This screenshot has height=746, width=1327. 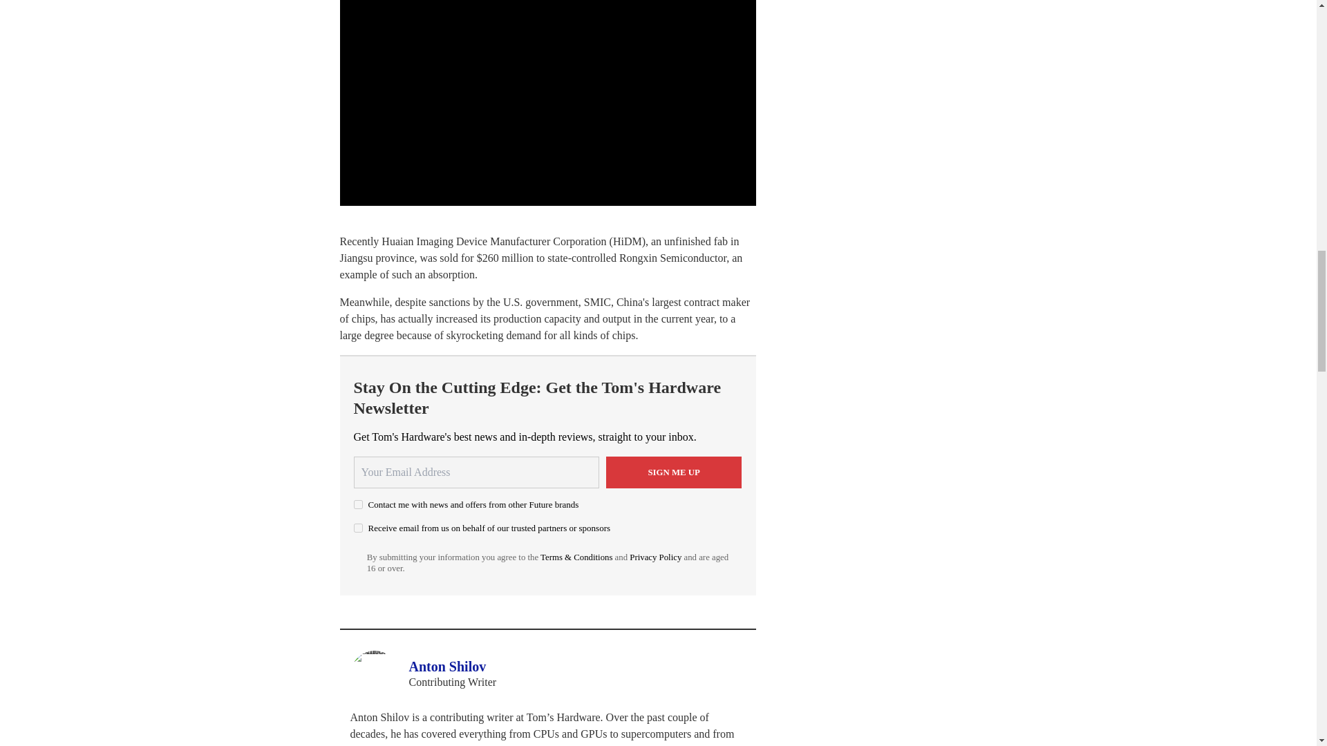 What do you see at coordinates (358, 528) in the screenshot?
I see `on` at bounding box center [358, 528].